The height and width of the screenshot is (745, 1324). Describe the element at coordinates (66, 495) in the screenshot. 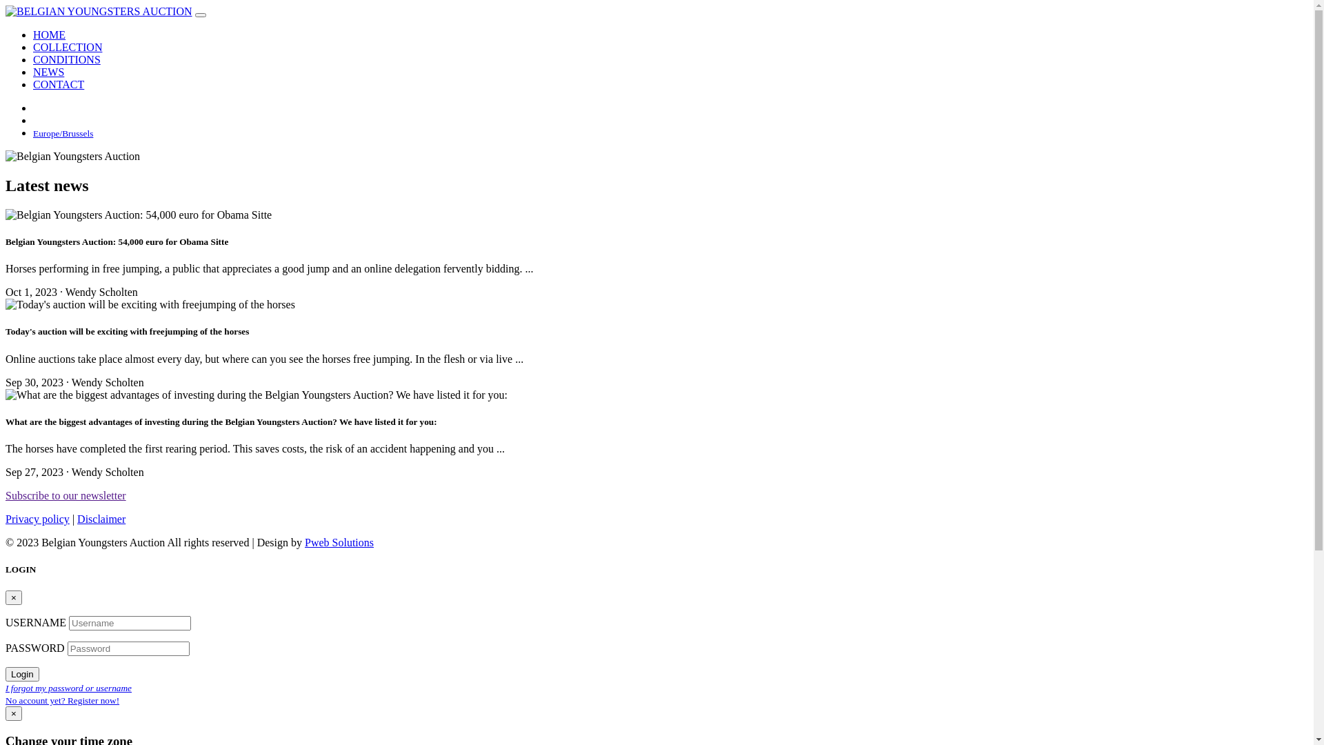

I see `Subscribe to our newsletter` at that location.